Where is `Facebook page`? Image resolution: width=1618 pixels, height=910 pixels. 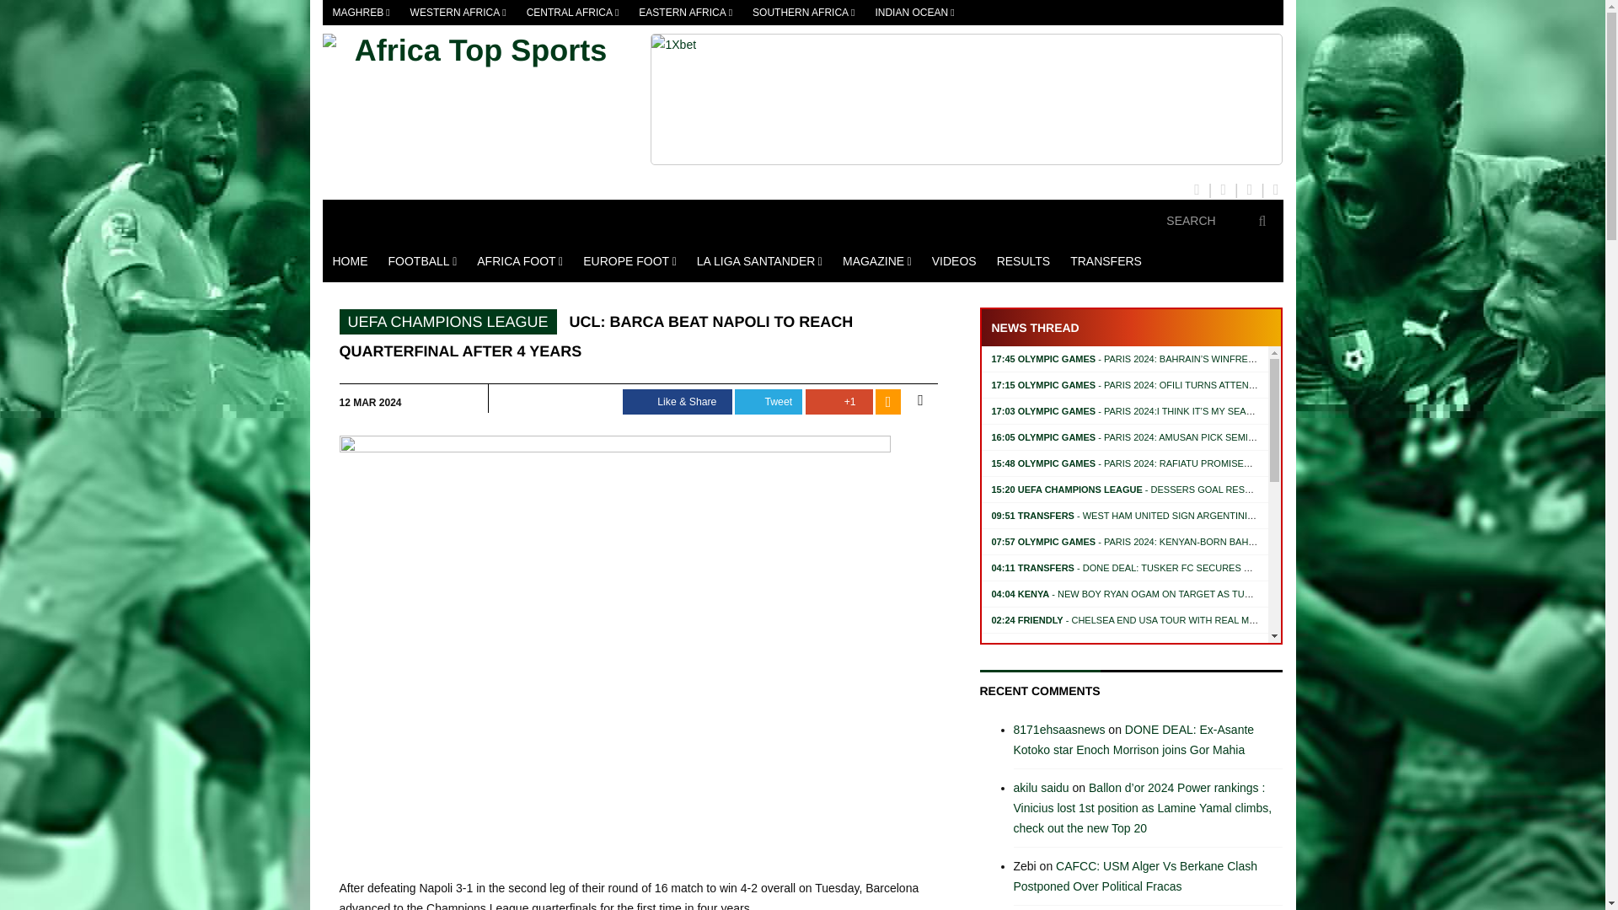
Facebook page is located at coordinates (1197, 189).